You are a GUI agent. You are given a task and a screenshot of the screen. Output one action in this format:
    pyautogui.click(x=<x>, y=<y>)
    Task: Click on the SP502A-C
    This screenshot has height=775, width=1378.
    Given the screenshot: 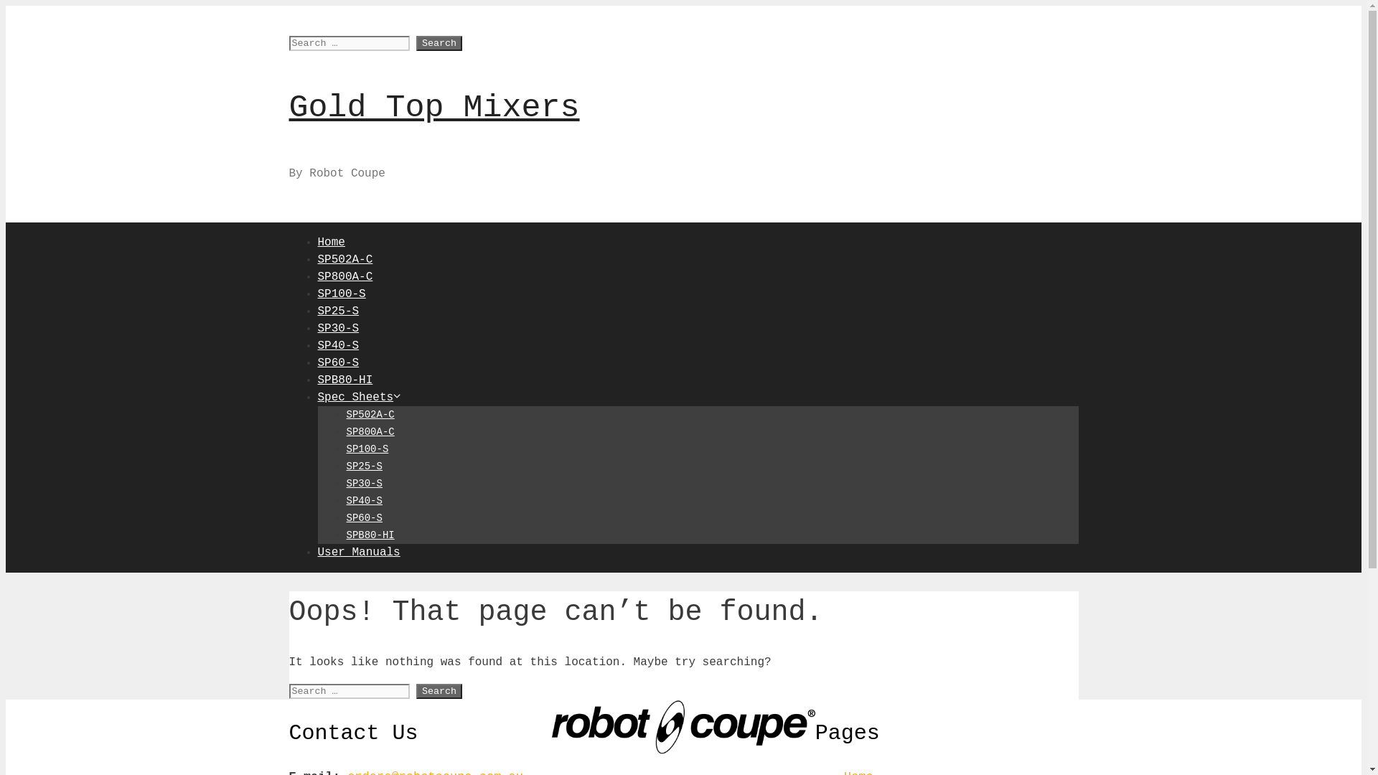 What is the action you would take?
    pyautogui.click(x=344, y=259)
    